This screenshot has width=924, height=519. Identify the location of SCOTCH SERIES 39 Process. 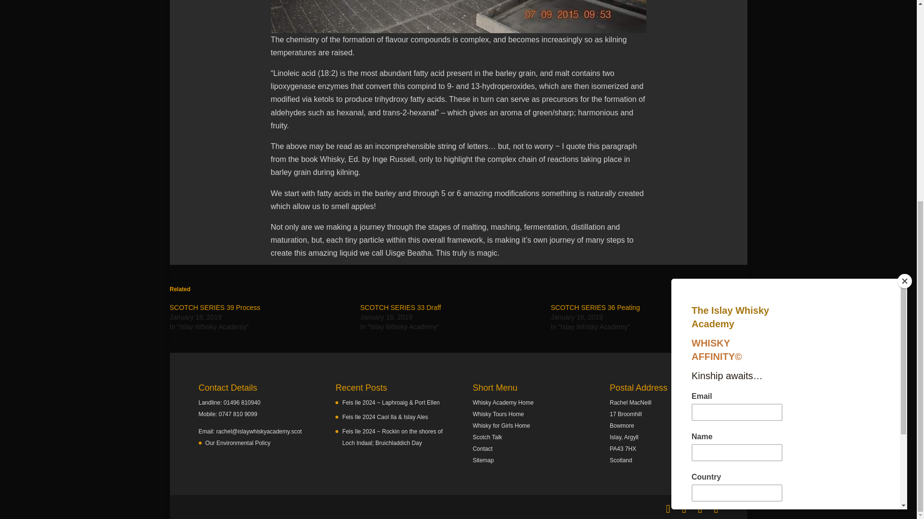
(214, 308).